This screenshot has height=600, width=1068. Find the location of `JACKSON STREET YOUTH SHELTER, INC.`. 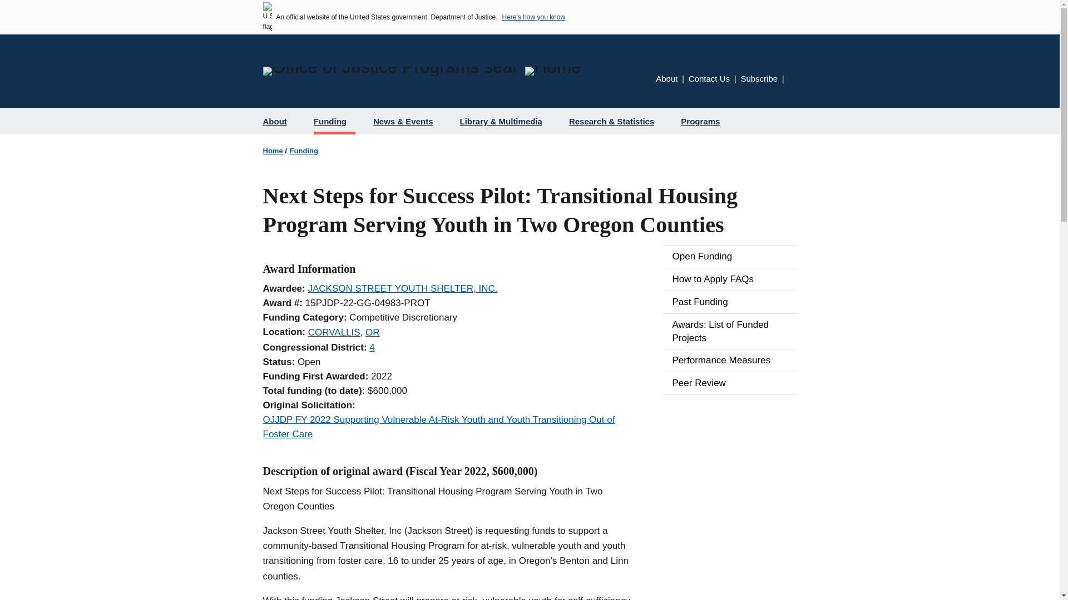

JACKSON STREET YOUTH SHELTER, INC. is located at coordinates (402, 288).